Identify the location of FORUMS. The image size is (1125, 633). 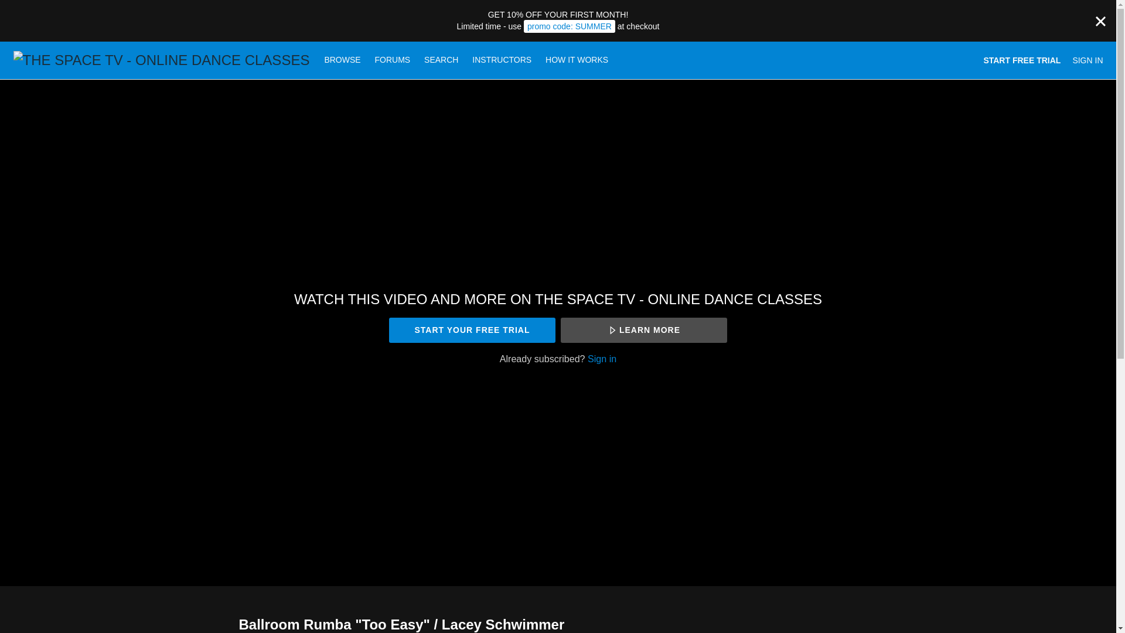
(394, 60).